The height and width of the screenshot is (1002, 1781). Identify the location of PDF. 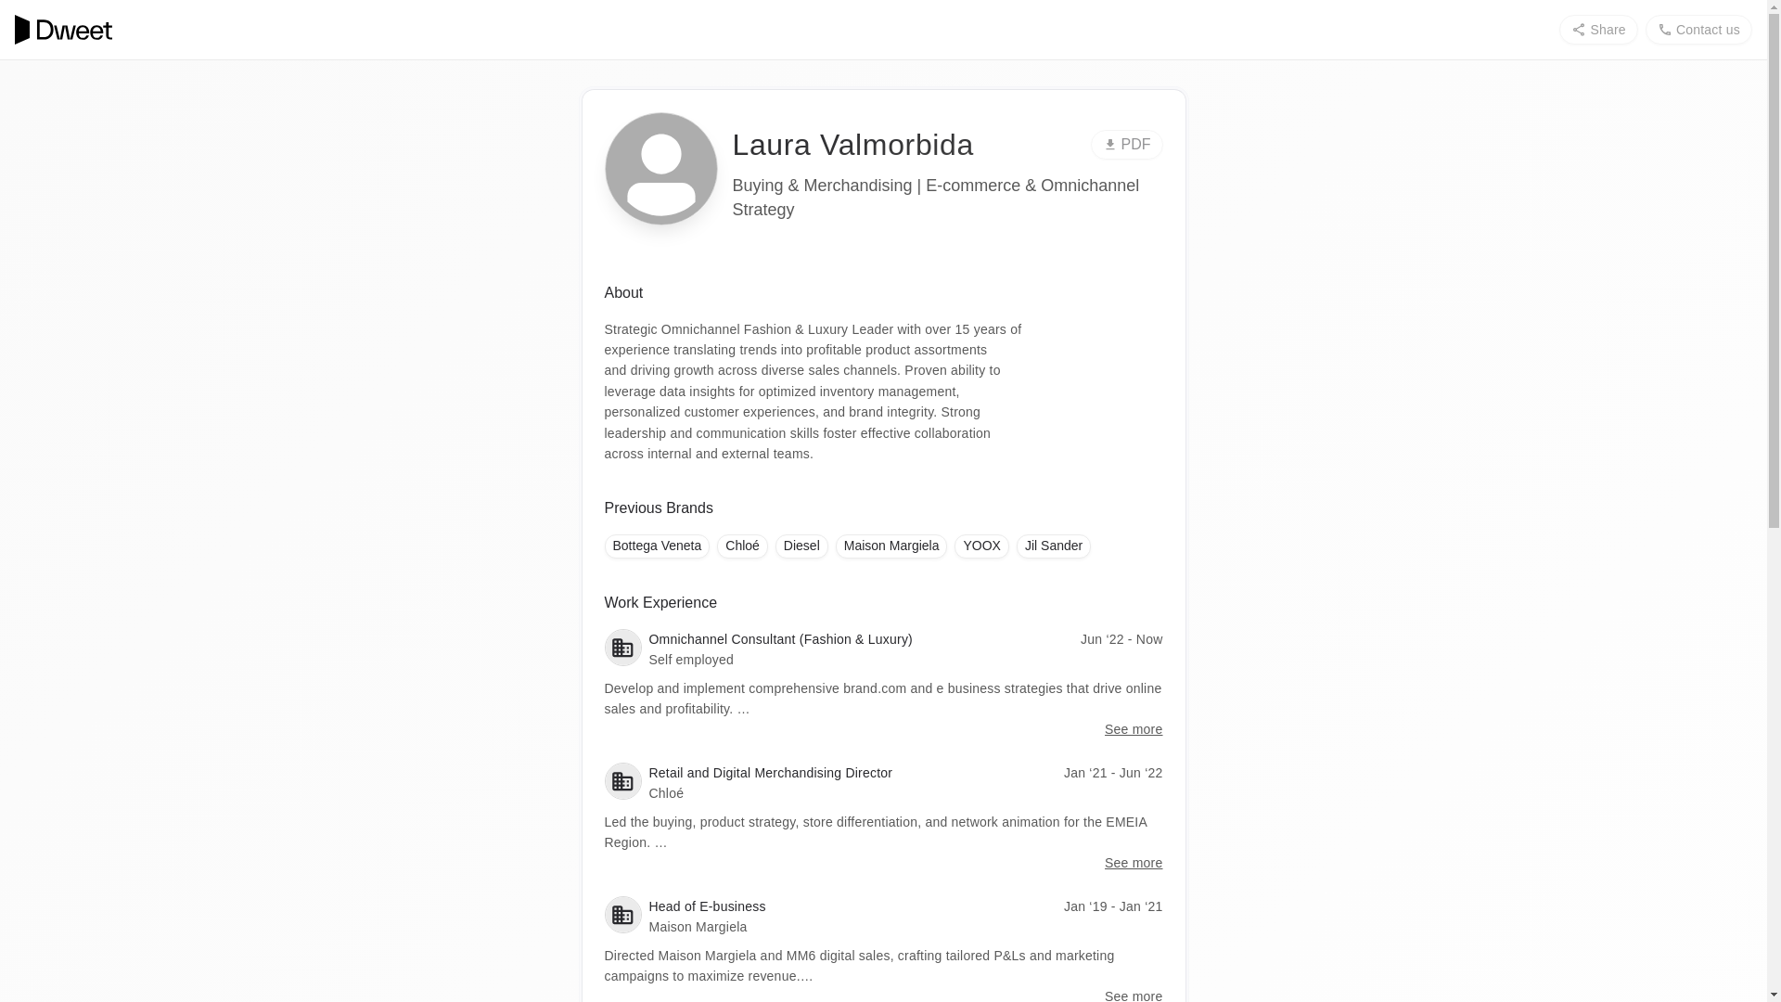
(1126, 145).